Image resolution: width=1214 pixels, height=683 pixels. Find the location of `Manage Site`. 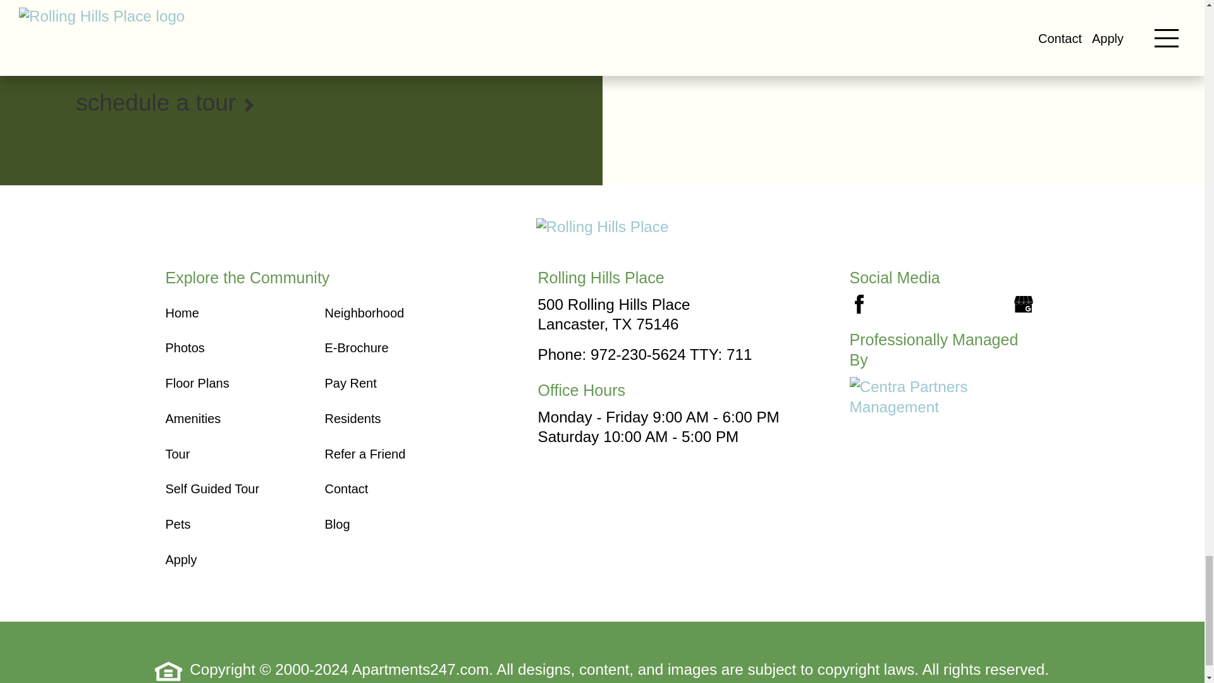

Manage Site is located at coordinates (594, 682).